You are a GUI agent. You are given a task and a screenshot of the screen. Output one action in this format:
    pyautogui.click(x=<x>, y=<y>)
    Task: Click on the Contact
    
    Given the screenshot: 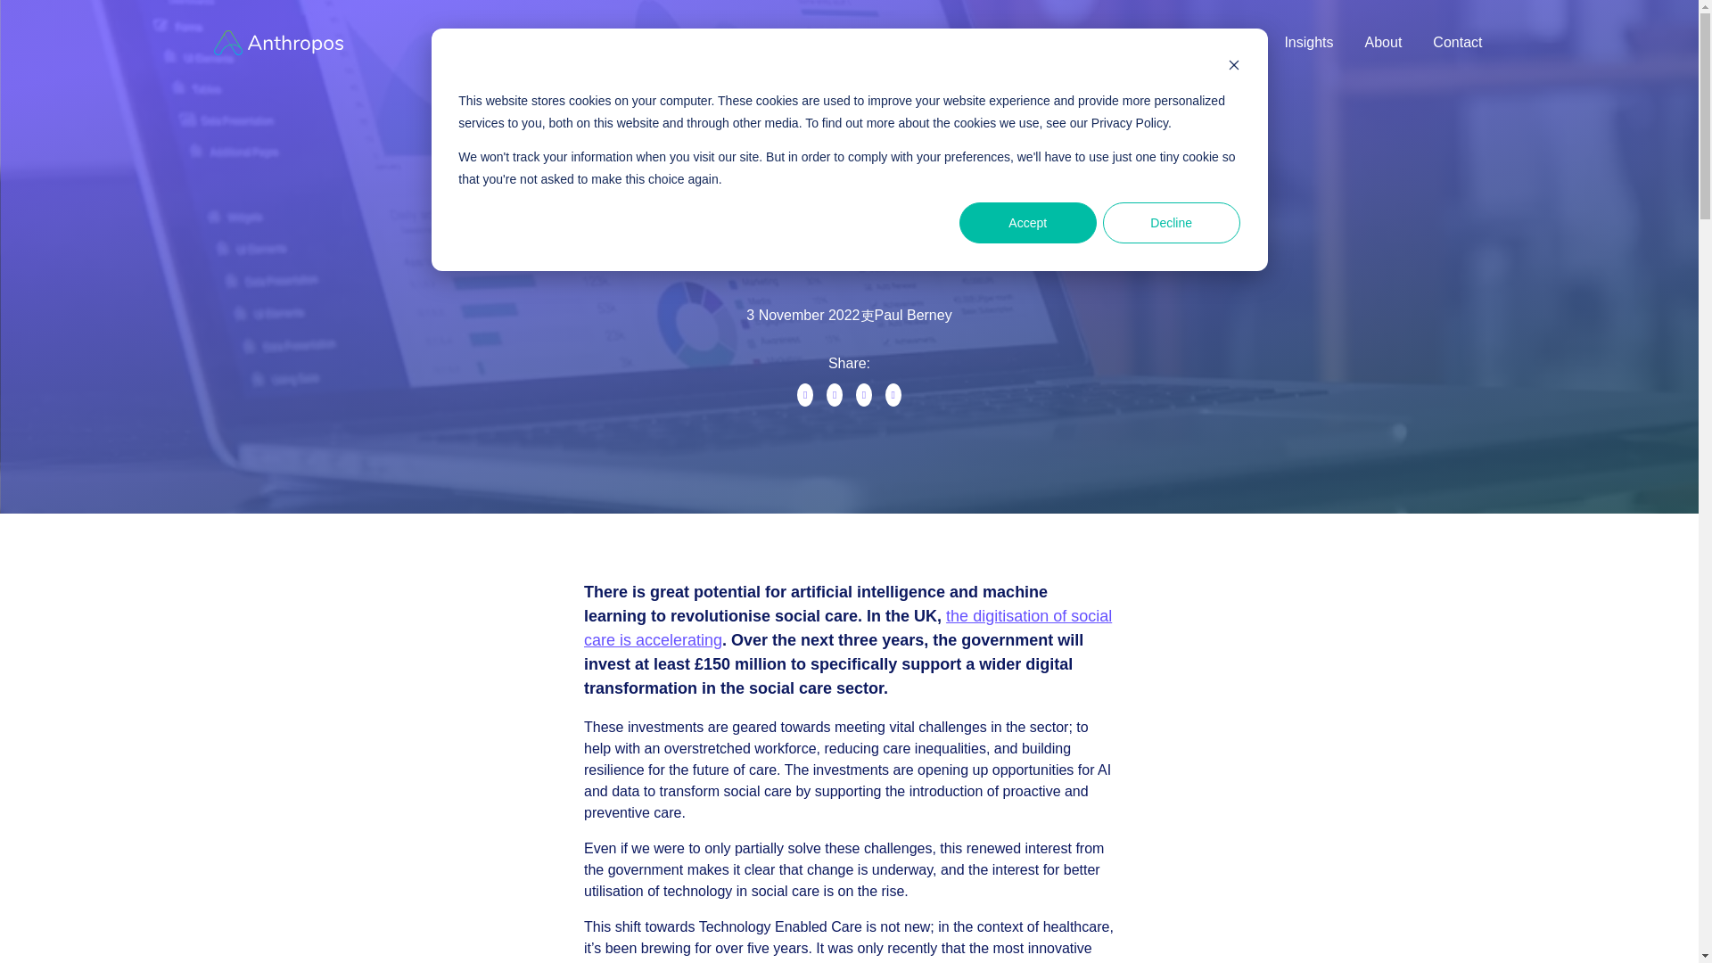 What is the action you would take?
    pyautogui.click(x=1457, y=43)
    